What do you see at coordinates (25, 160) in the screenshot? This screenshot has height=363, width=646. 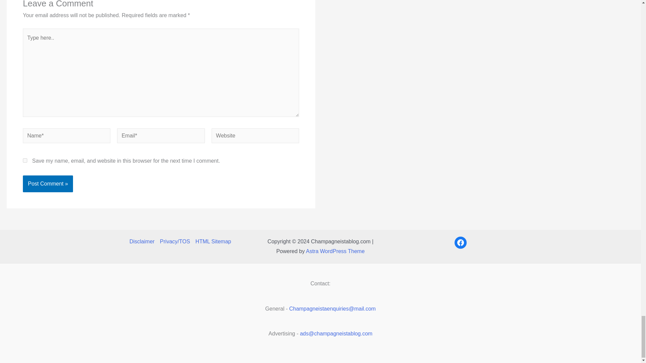 I see `yes` at bounding box center [25, 160].